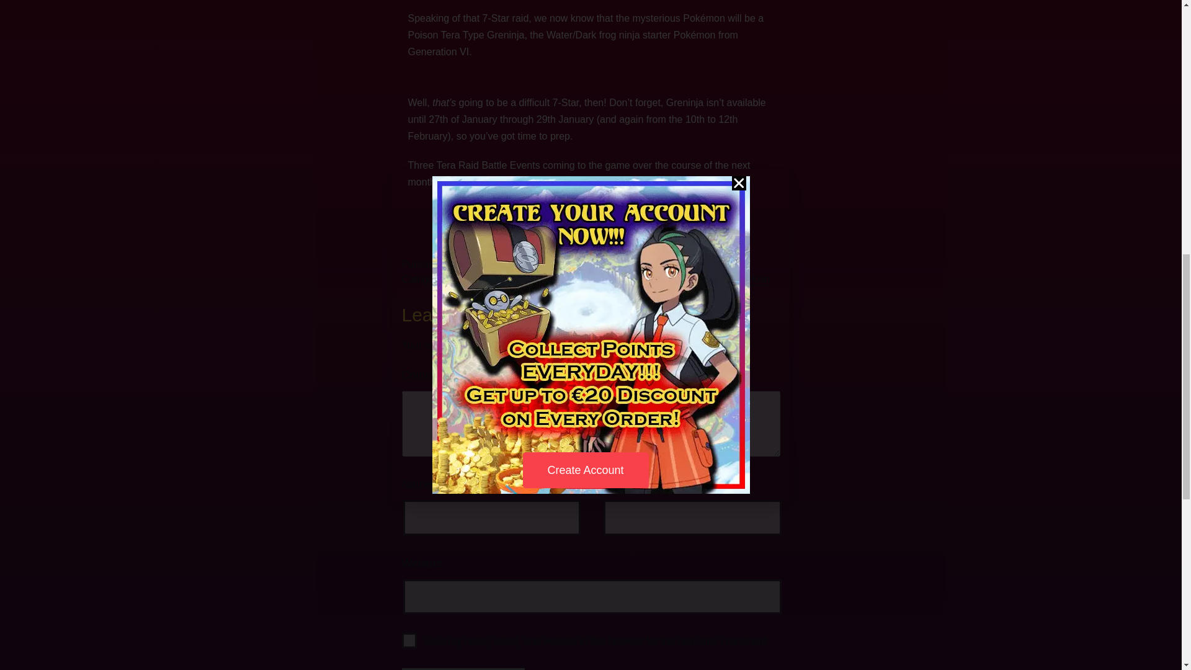 The height and width of the screenshot is (670, 1191). What do you see at coordinates (483, 279) in the screenshot?
I see `news` at bounding box center [483, 279].